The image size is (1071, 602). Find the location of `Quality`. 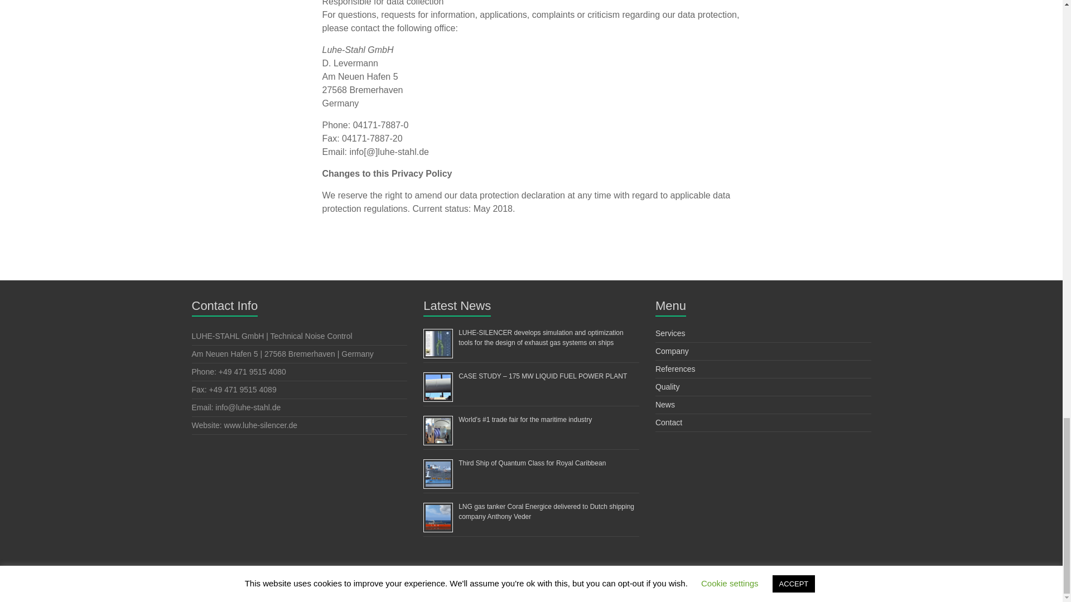

Quality is located at coordinates (668, 387).